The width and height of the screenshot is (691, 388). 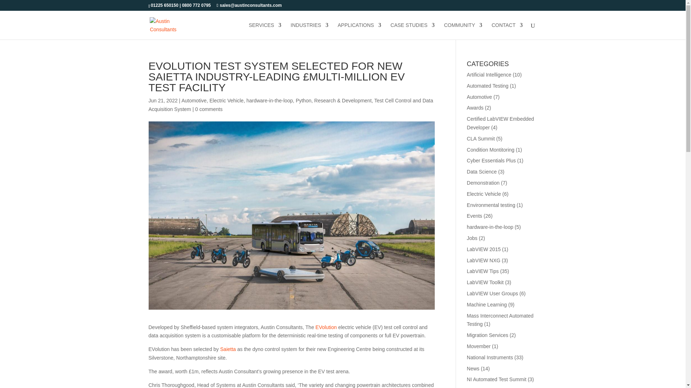 What do you see at coordinates (359, 31) in the screenshot?
I see `APPLICATIONS` at bounding box center [359, 31].